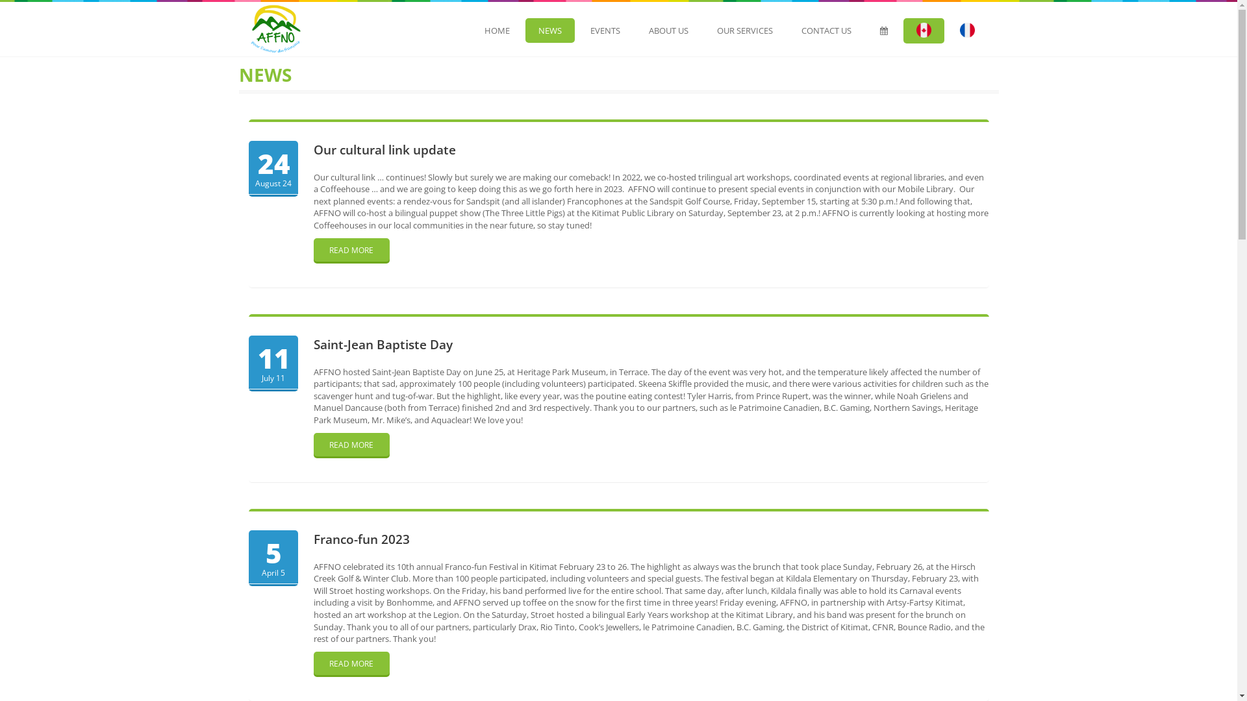  I want to click on READ MORE, so click(351, 445).